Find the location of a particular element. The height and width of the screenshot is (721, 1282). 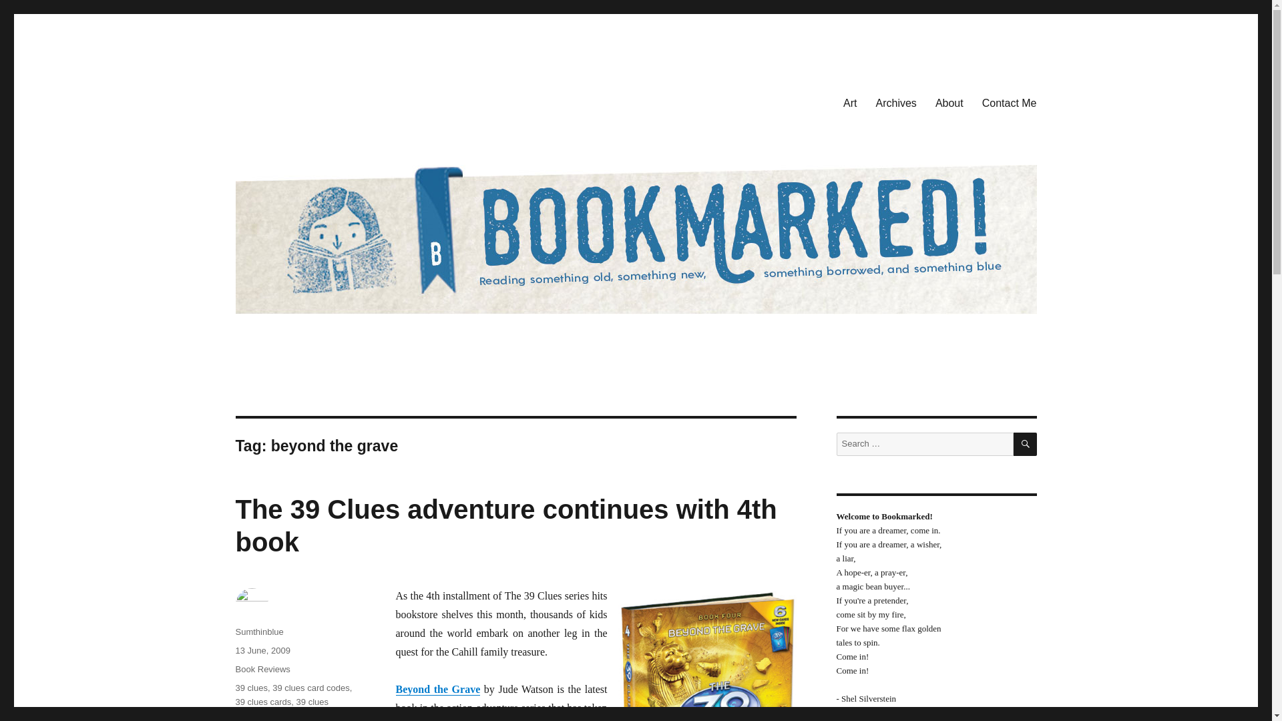

39 clues is located at coordinates (250, 688).